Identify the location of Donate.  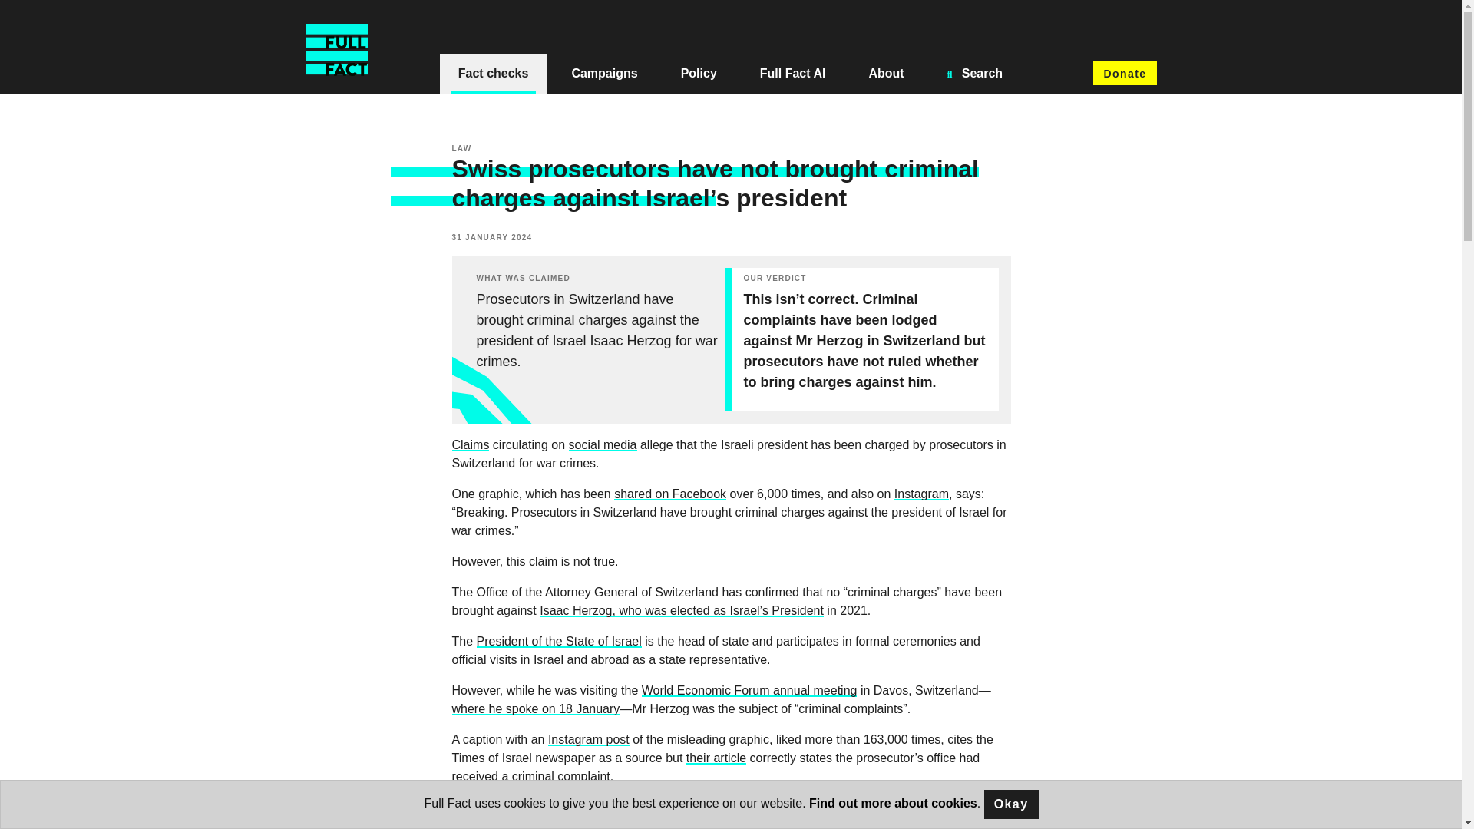
(1124, 72).